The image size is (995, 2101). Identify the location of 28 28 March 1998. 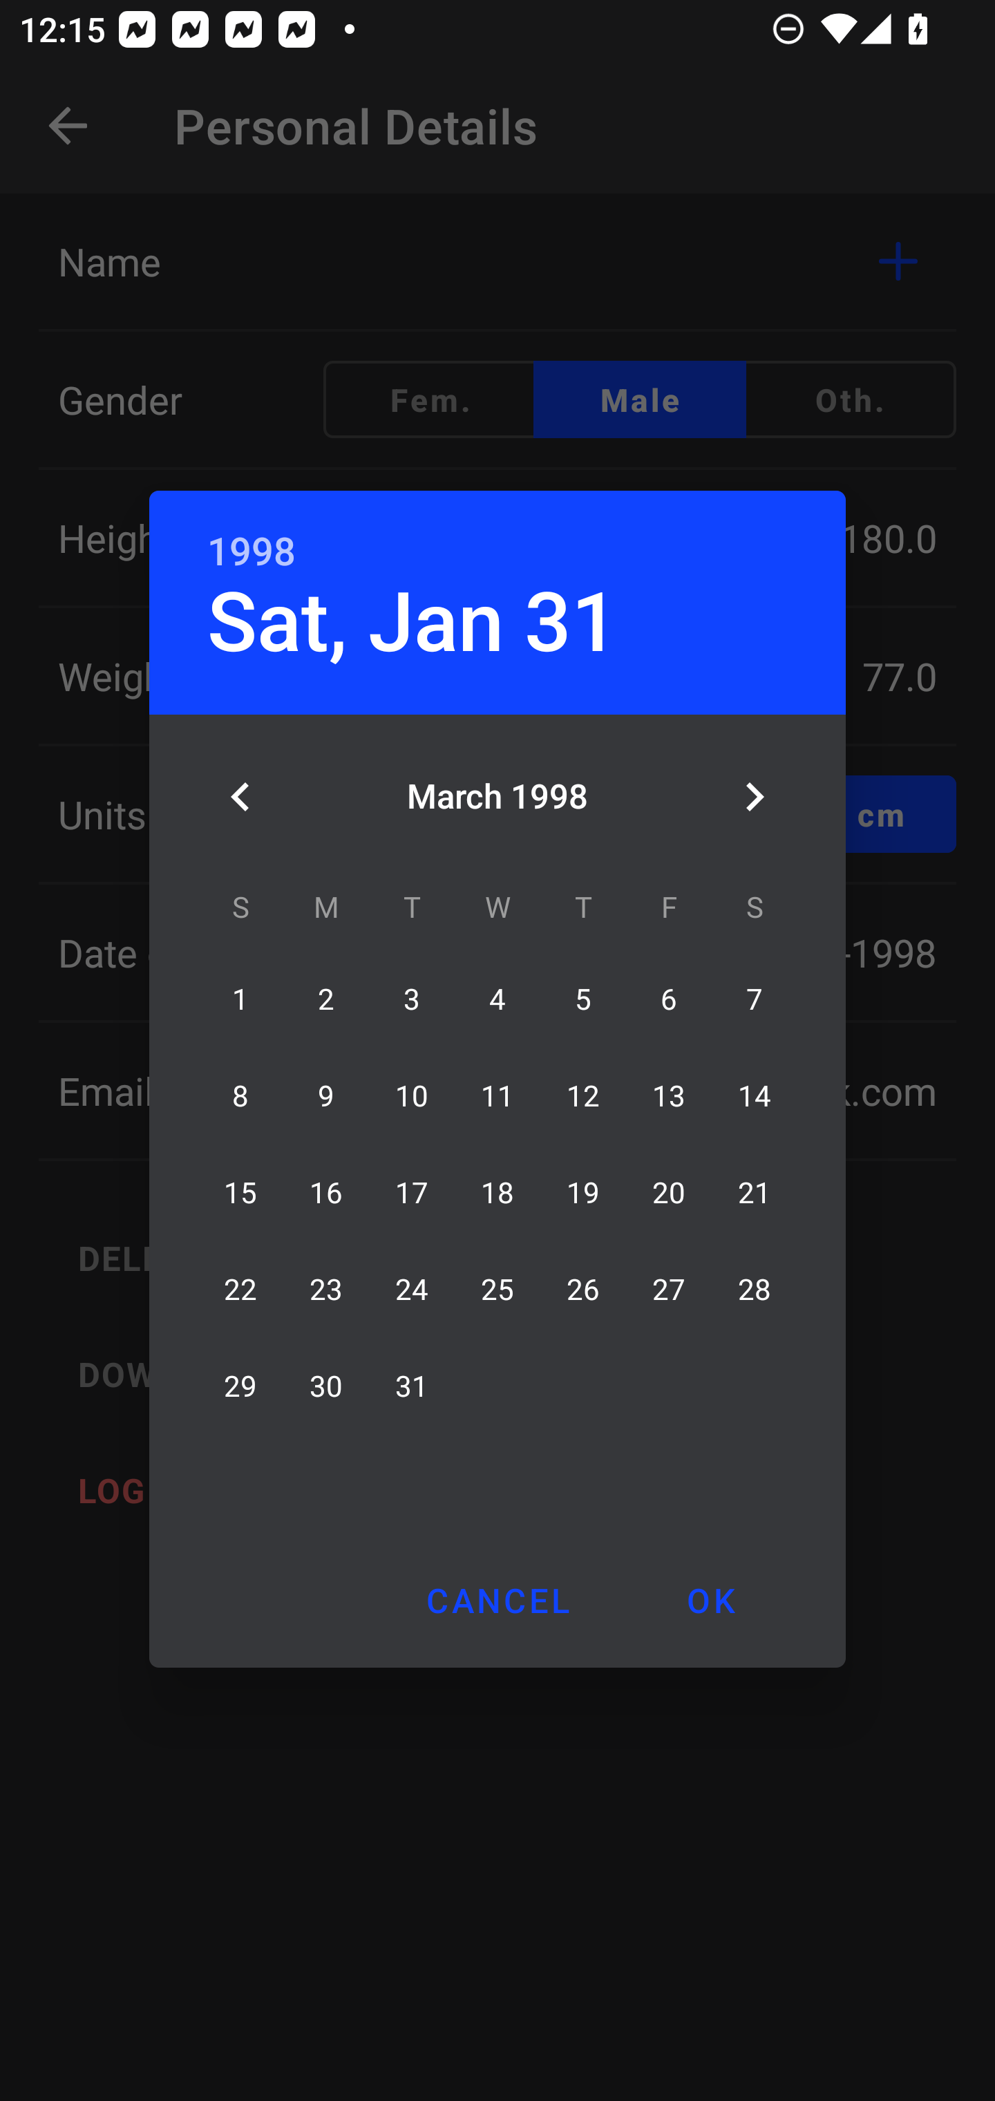
(754, 1290).